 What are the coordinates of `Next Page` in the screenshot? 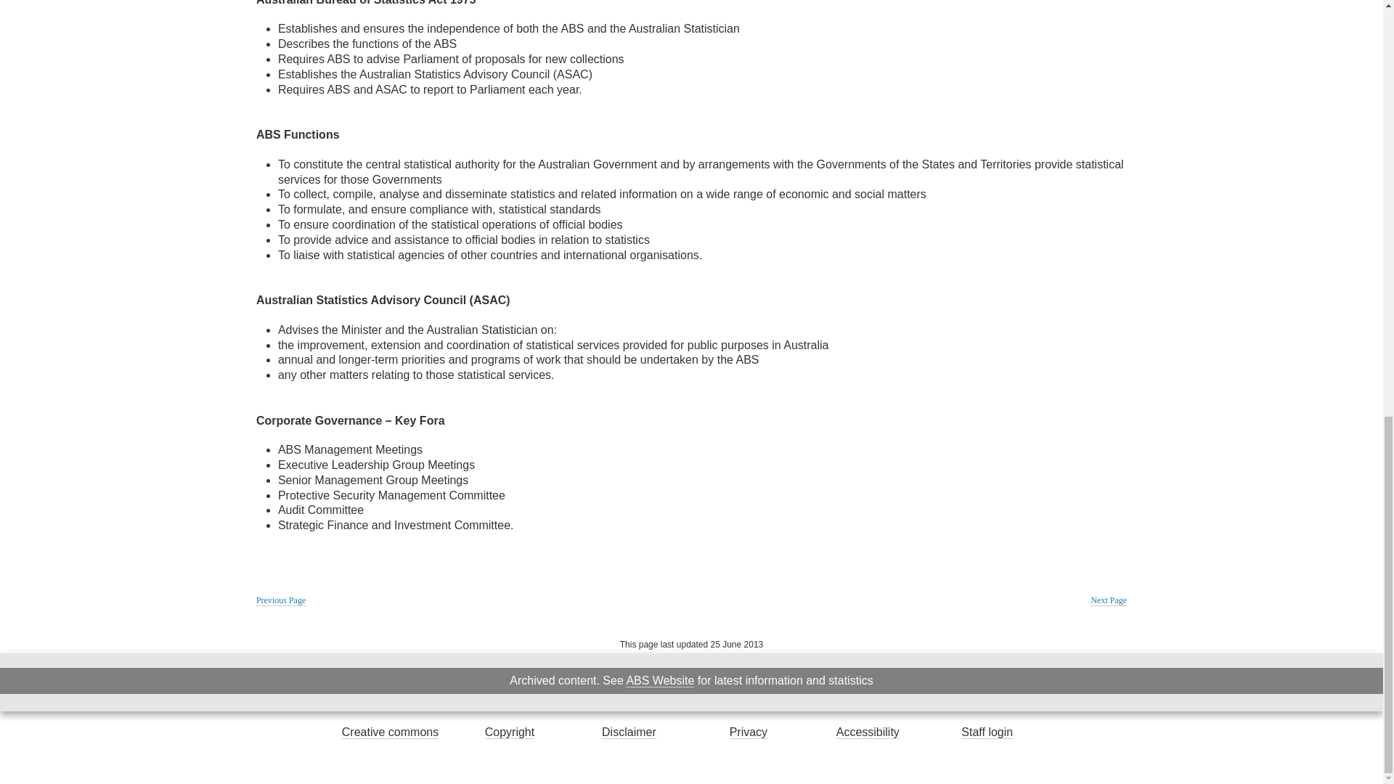 It's located at (1108, 600).